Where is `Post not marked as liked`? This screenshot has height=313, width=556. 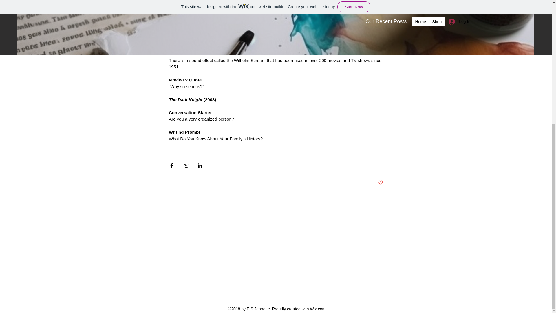 Post not marked as liked is located at coordinates (380, 183).